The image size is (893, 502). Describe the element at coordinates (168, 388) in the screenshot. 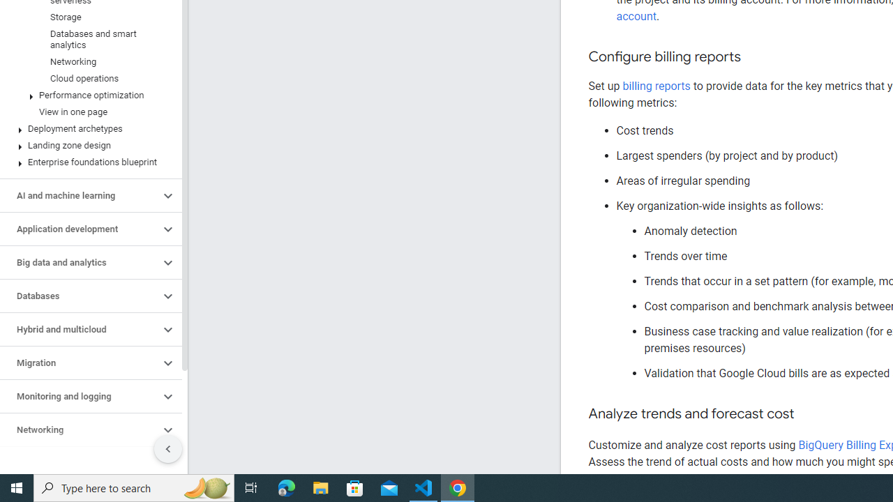

I see `Hide side navigation` at that location.